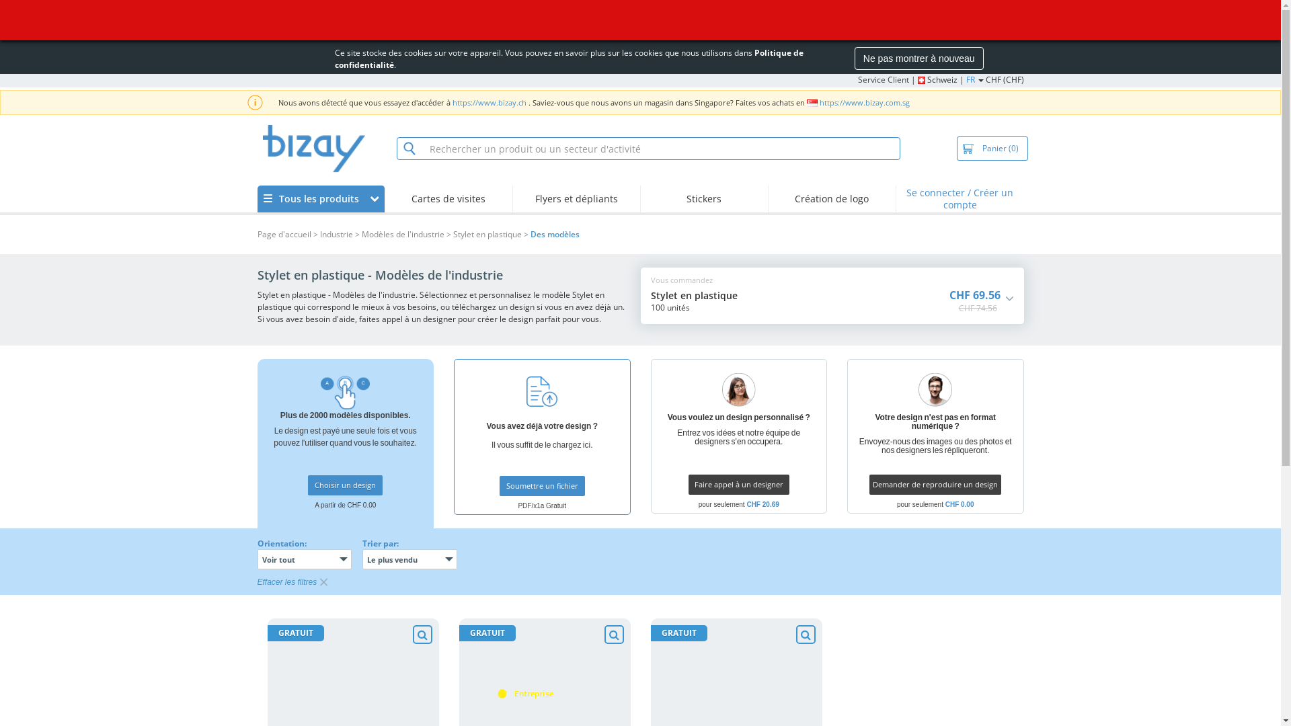 The image size is (1291, 726). I want to click on Page d'accueil, so click(284, 235).